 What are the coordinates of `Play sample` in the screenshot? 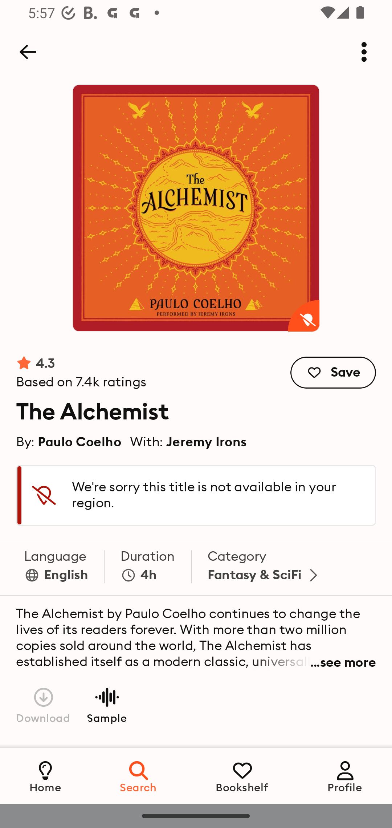 It's located at (107, 705).